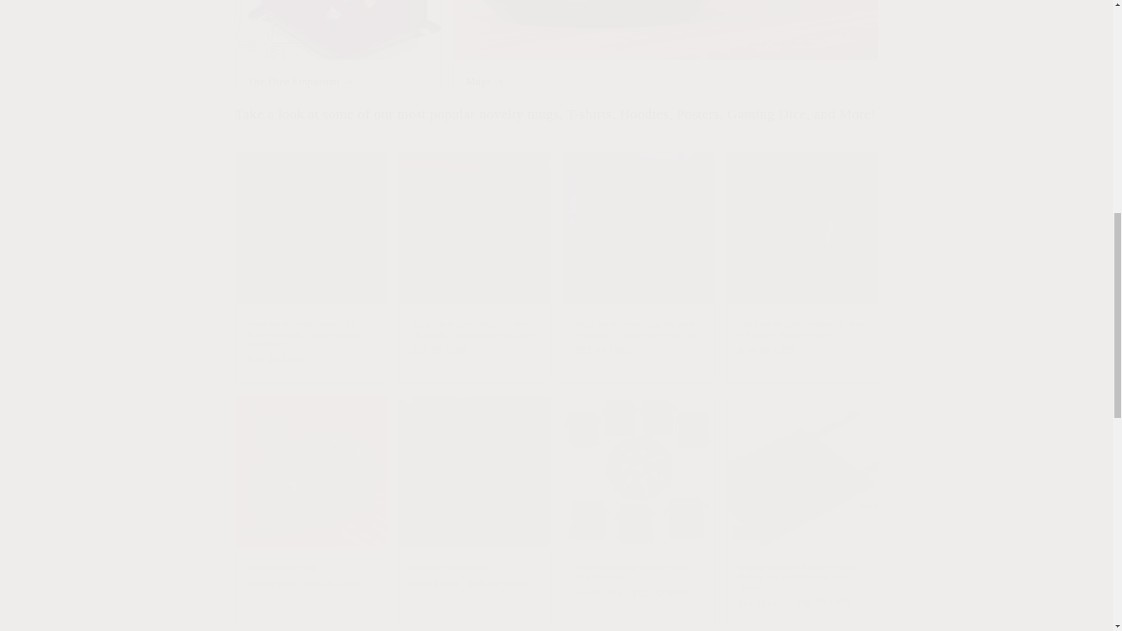 The height and width of the screenshot is (631, 1122). I want to click on The Dice Emporium, so click(338, 53).